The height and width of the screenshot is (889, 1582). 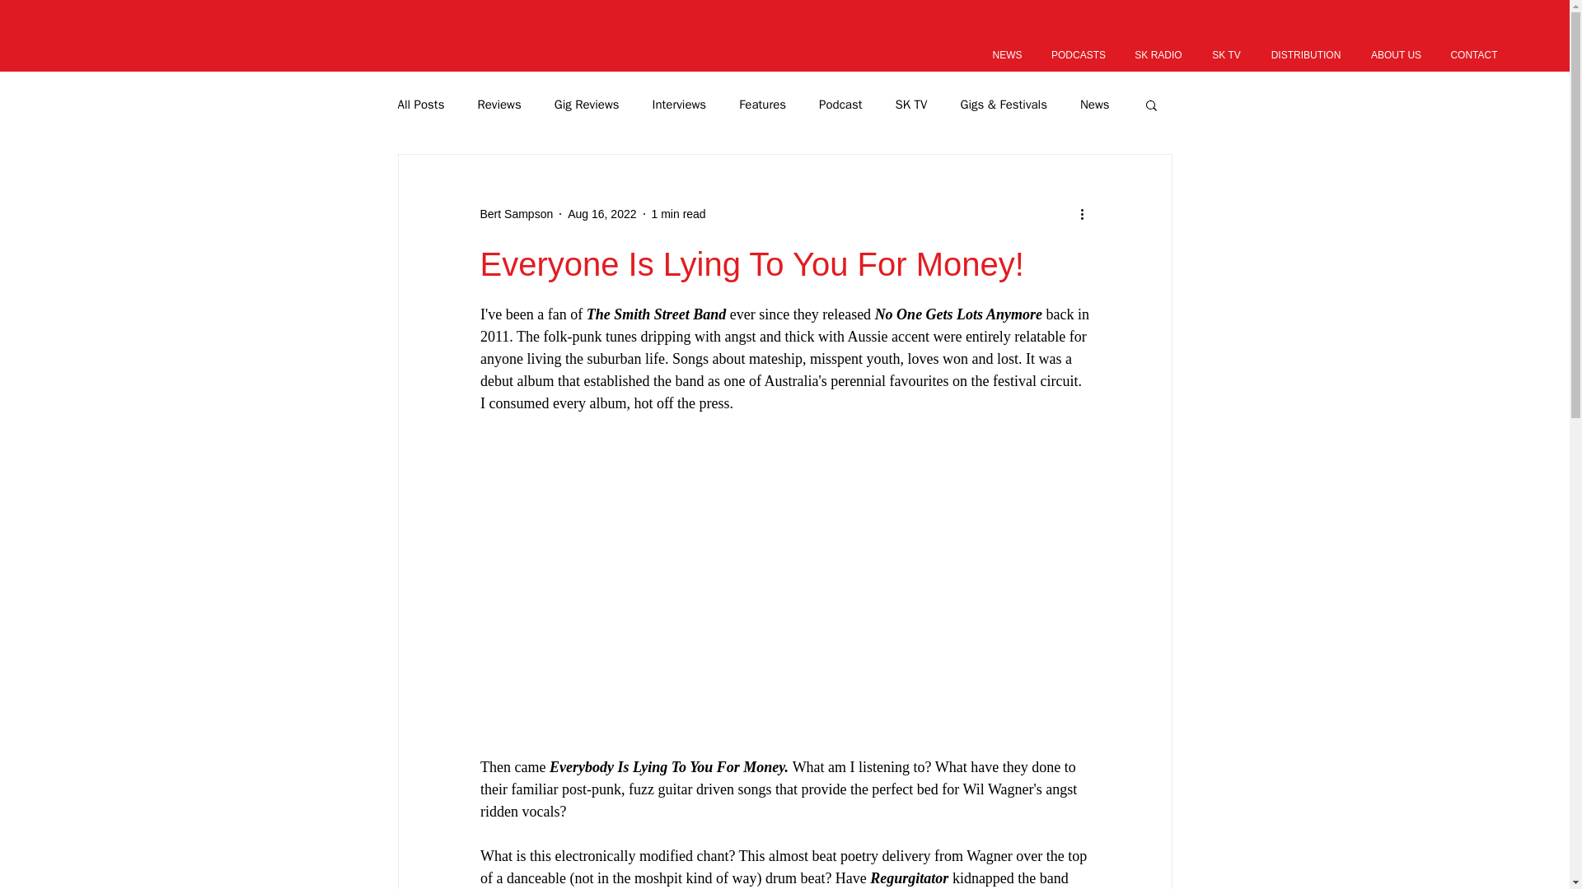 I want to click on SK RADIO, so click(x=1158, y=54).